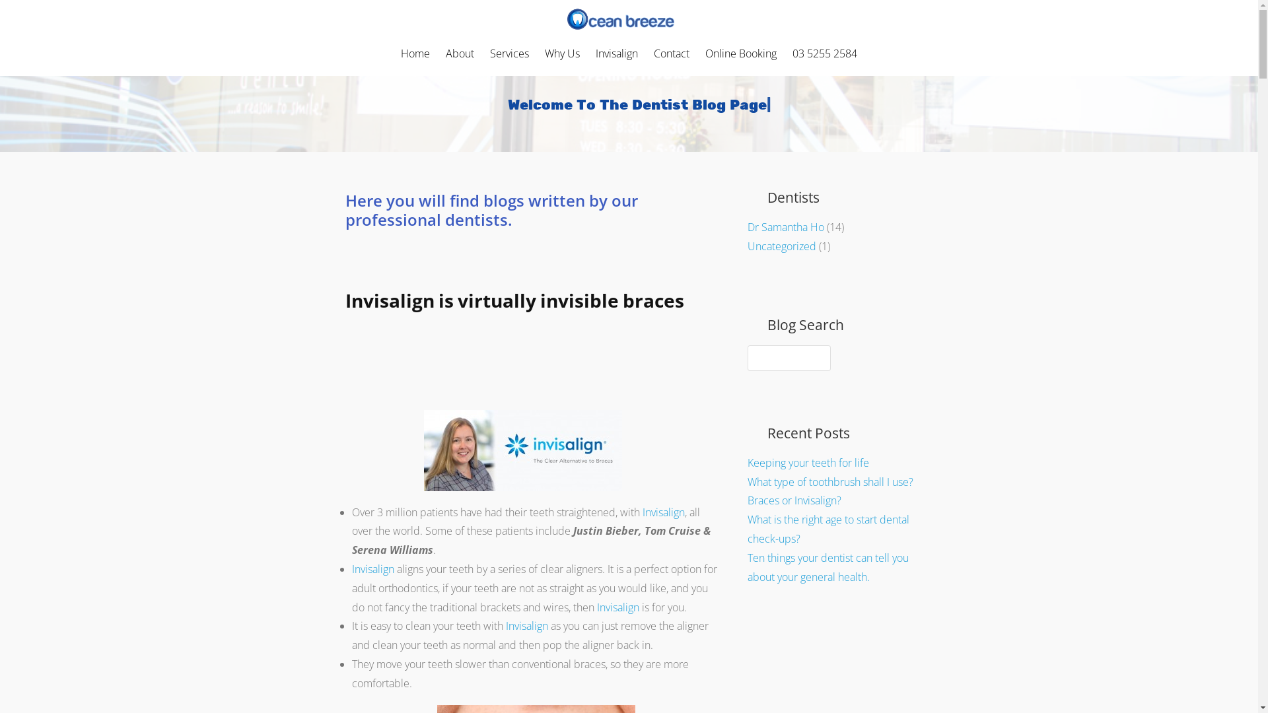 This screenshot has width=1268, height=713. I want to click on Services, so click(510, 53).